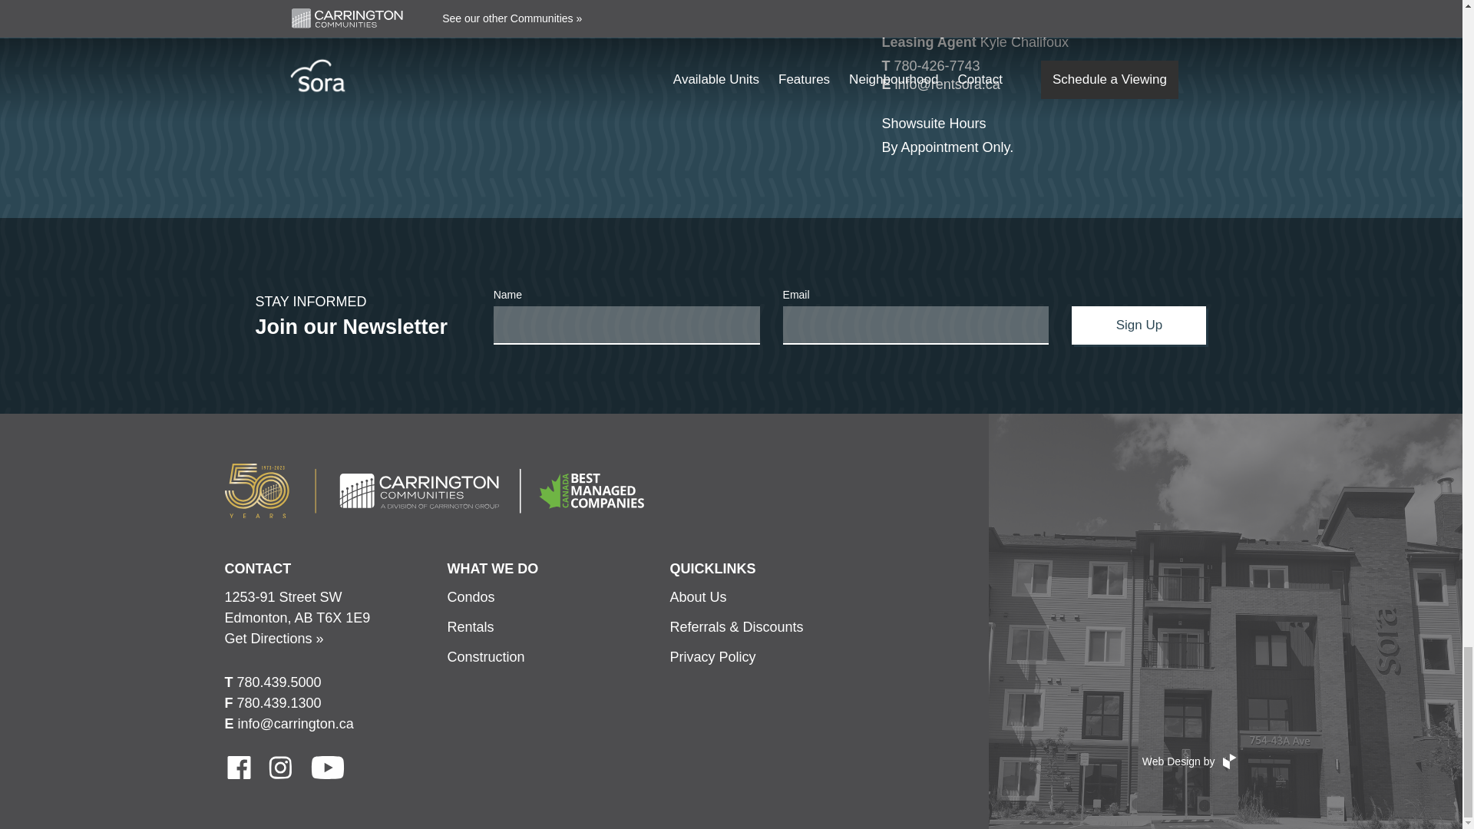 The height and width of the screenshot is (829, 1474). Describe the element at coordinates (238, 768) in the screenshot. I see `Facebook` at that location.